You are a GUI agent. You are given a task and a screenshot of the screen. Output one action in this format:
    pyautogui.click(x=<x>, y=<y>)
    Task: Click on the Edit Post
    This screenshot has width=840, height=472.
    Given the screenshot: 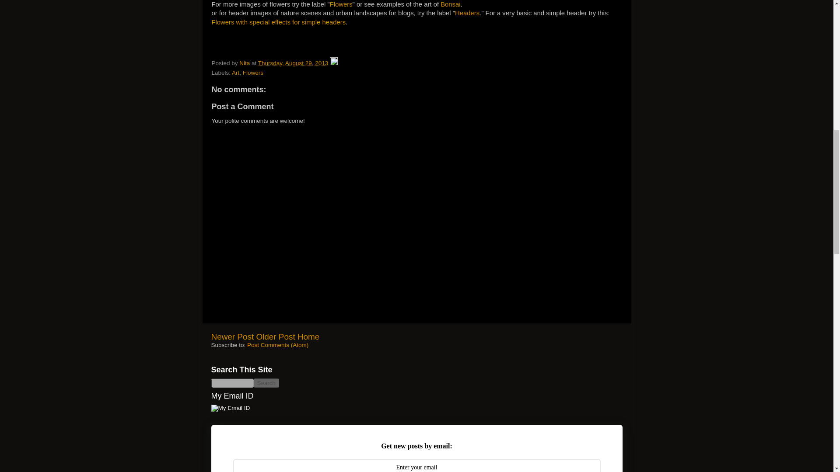 What is the action you would take?
    pyautogui.click(x=333, y=63)
    